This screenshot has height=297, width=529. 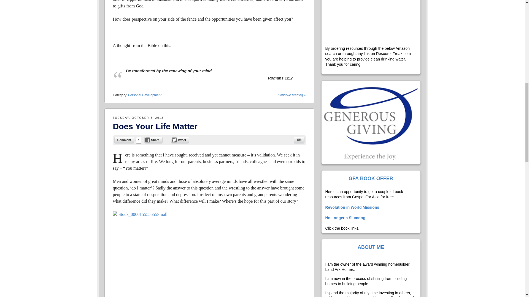 I want to click on Tweet this Post, so click(x=180, y=140).